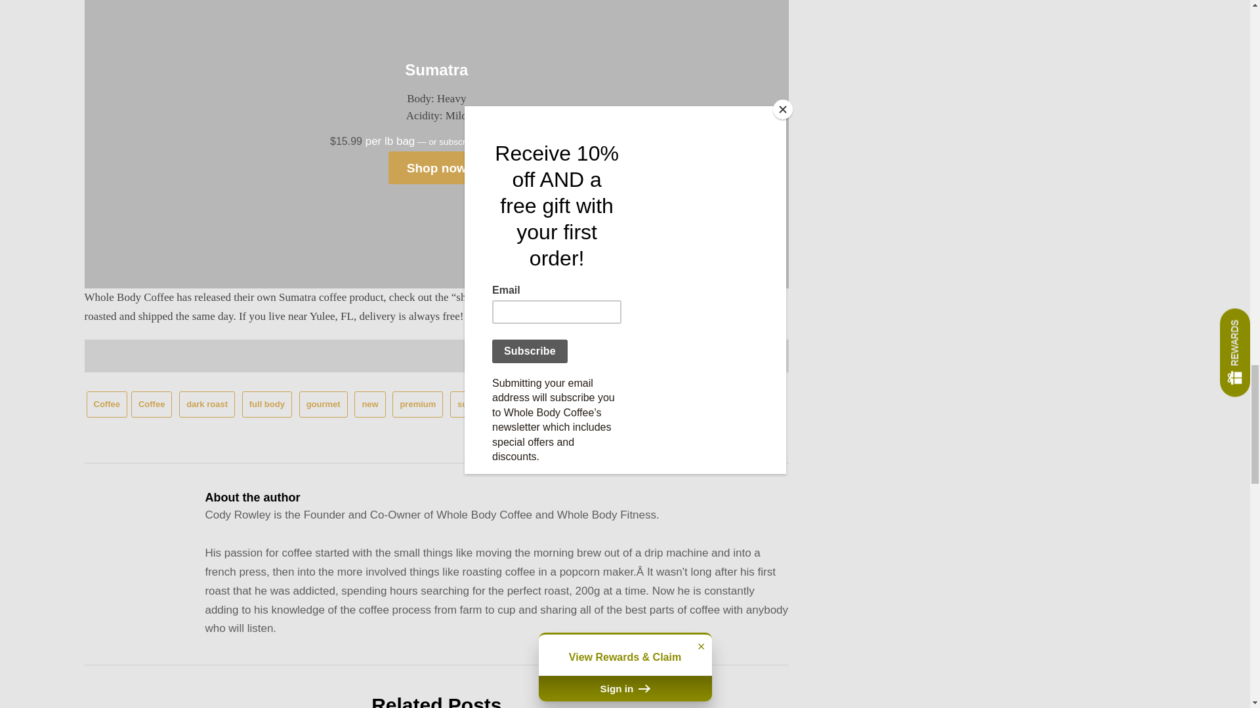  I want to click on dark roast, so click(206, 405).